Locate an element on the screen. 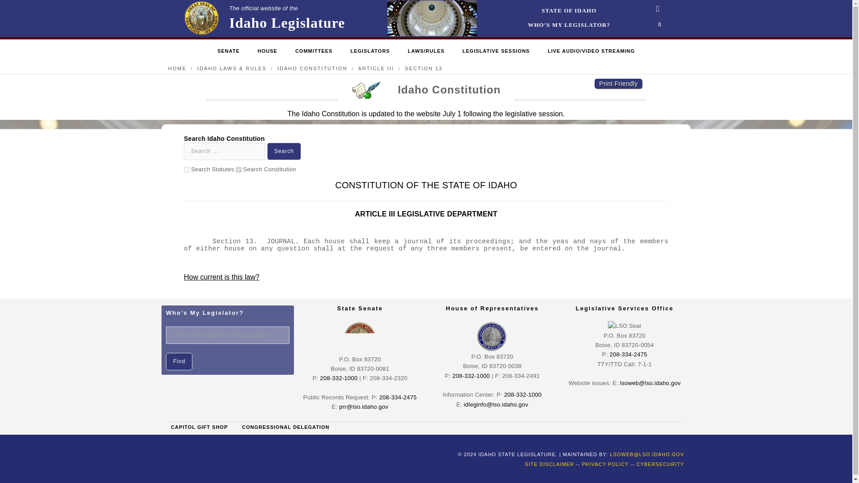  SENATE is located at coordinates (228, 51).